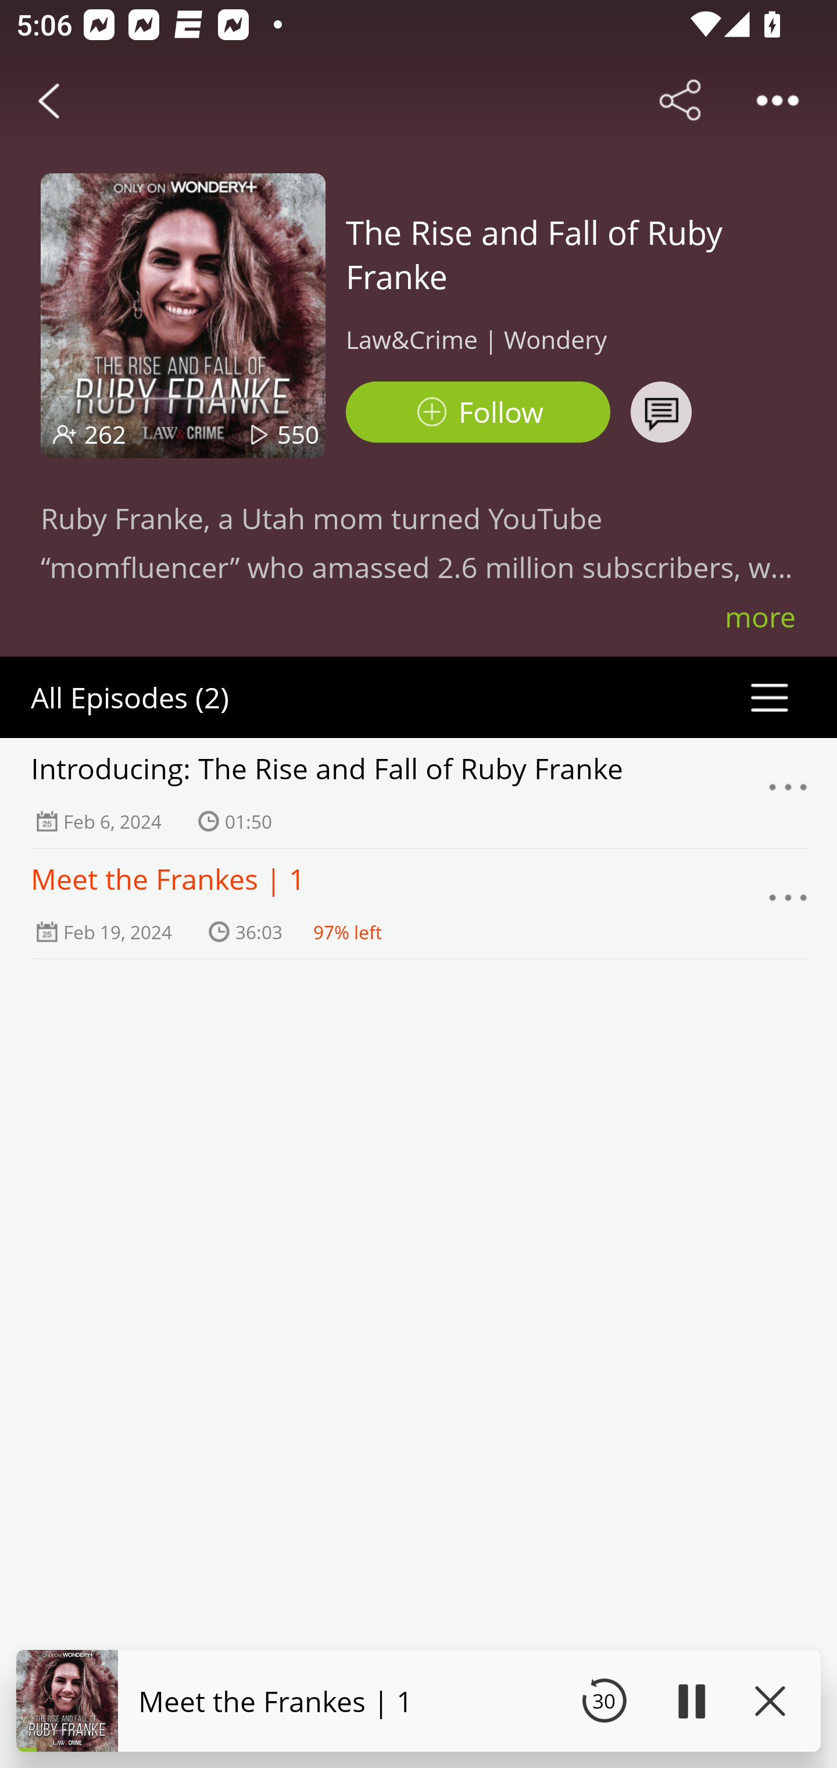  I want to click on more, so click(760, 616).